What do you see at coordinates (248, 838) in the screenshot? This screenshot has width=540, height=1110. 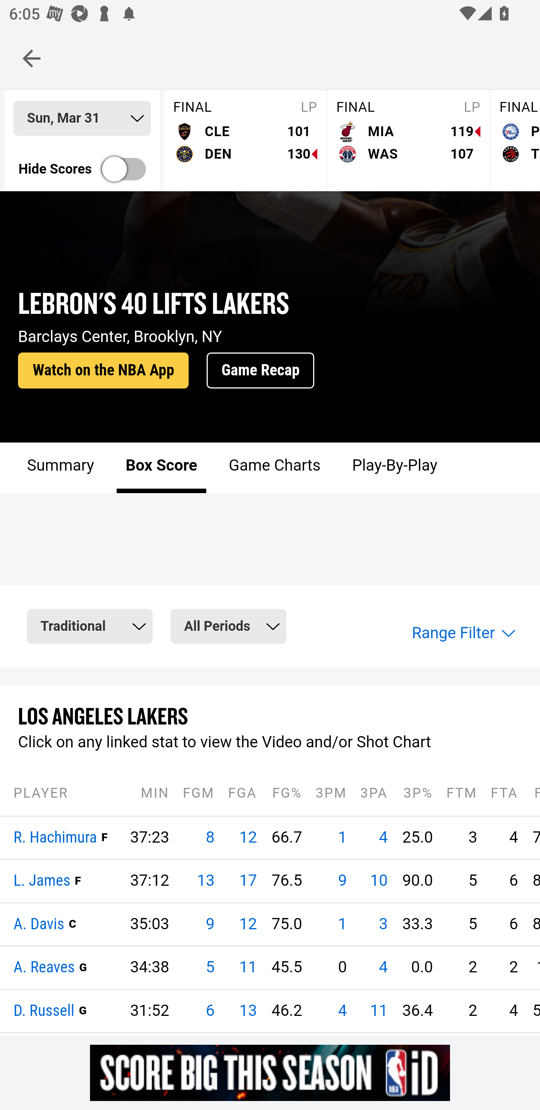 I see `12` at bounding box center [248, 838].